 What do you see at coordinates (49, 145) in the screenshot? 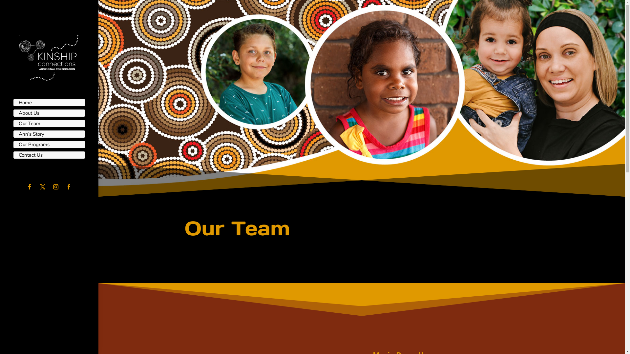
I see `Our Programs` at bounding box center [49, 145].